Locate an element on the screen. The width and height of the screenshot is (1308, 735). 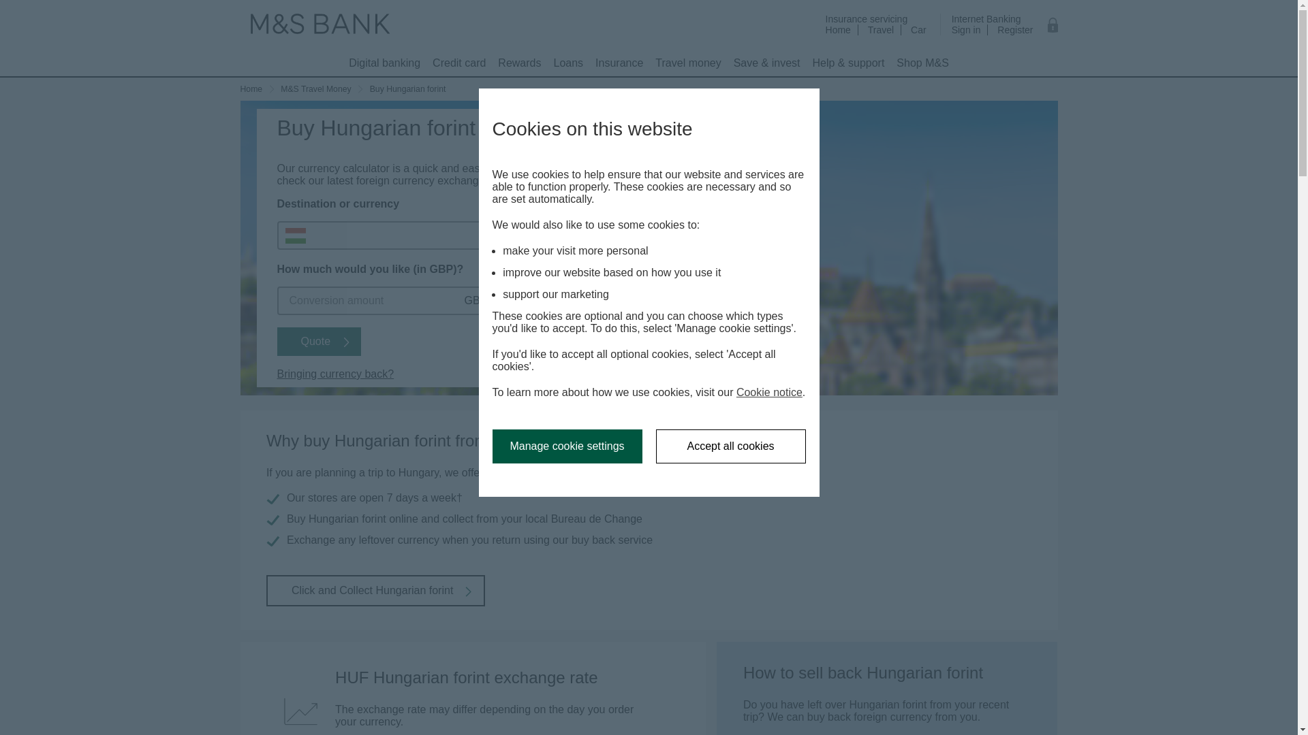
Digital banking is located at coordinates (500, 301).